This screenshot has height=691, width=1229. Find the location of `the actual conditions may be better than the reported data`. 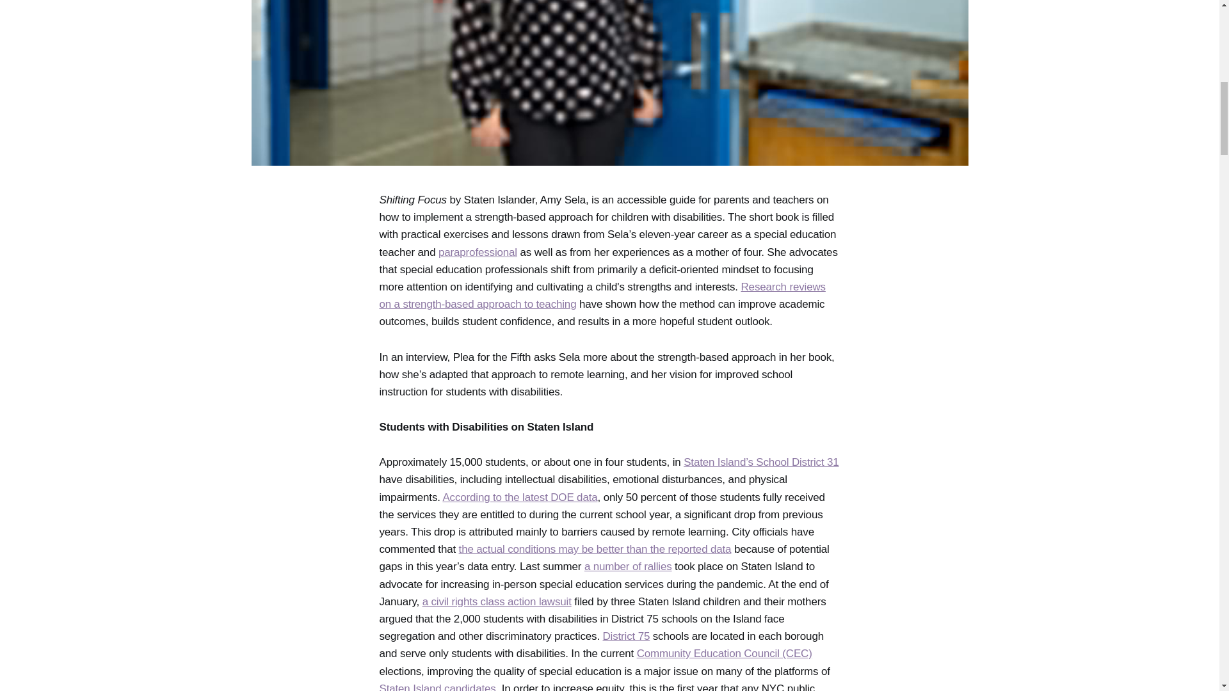

the actual conditions may be better than the reported data is located at coordinates (595, 549).